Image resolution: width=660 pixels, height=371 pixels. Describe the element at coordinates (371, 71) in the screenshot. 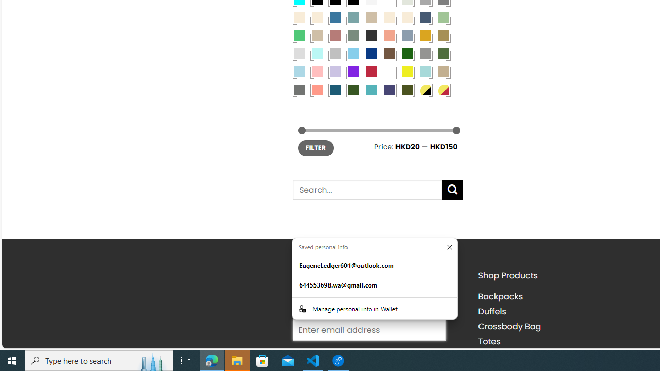

I see `Red` at that location.